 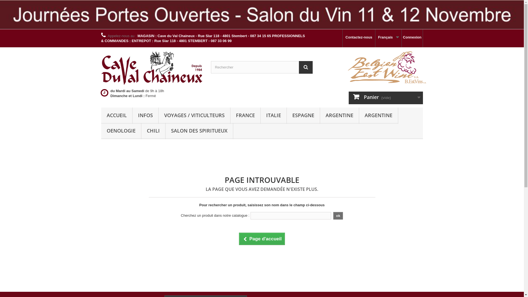 I want to click on Page d'accueil, so click(x=262, y=239).